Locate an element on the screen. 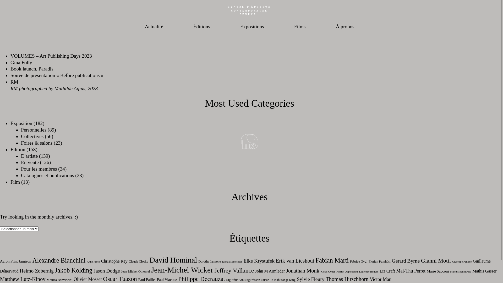  Jason Dodge is located at coordinates (107, 271).